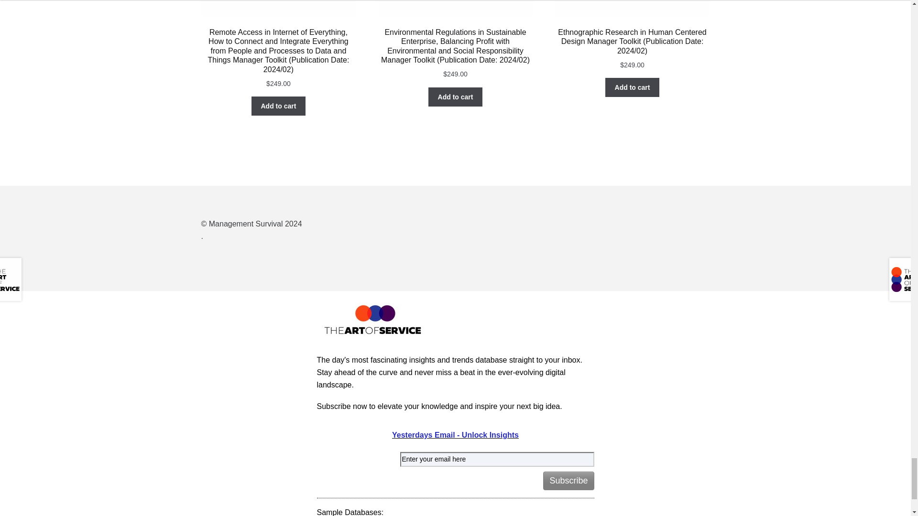  Describe the element at coordinates (568, 481) in the screenshot. I see `Subscribe` at that location.